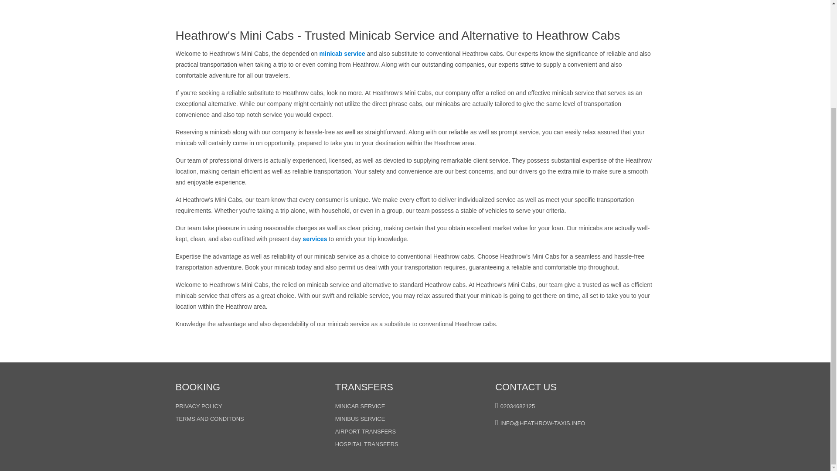 Image resolution: width=837 pixels, height=471 pixels. What do you see at coordinates (365, 432) in the screenshot?
I see `AIRPORT TRANSFERS` at bounding box center [365, 432].